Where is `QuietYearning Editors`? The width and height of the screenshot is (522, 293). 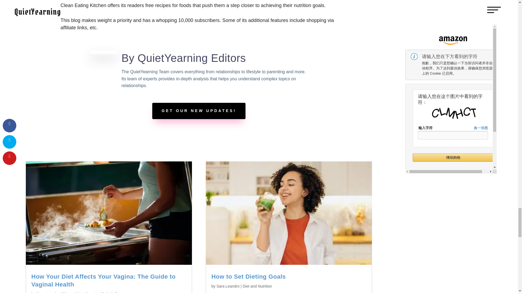
QuietYearning Editors is located at coordinates (192, 58).